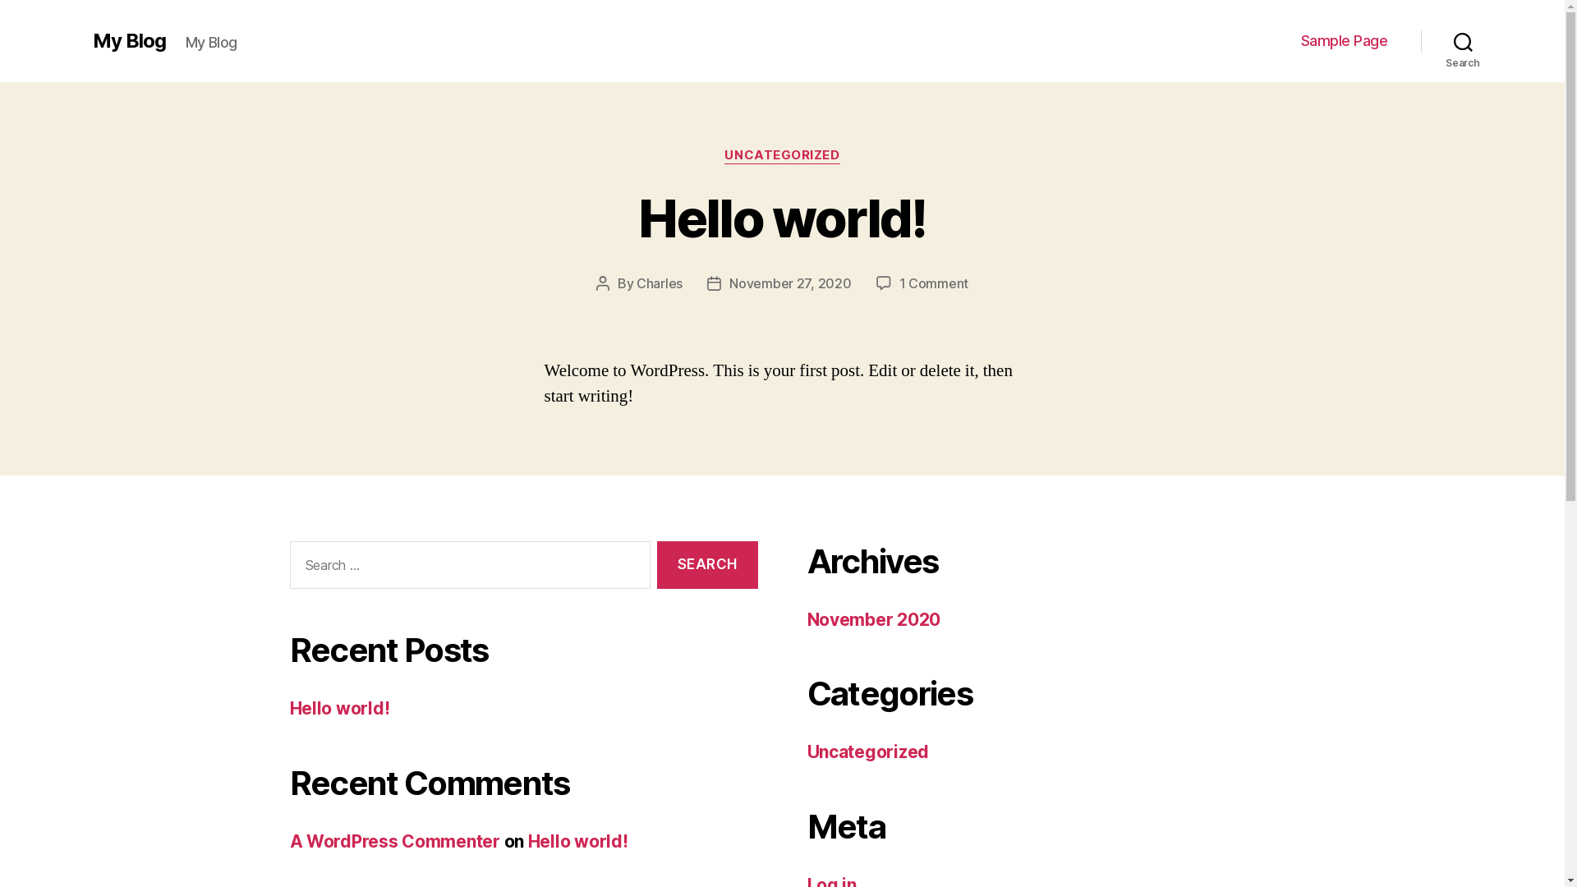  I want to click on Uncategorized, so click(867, 752).